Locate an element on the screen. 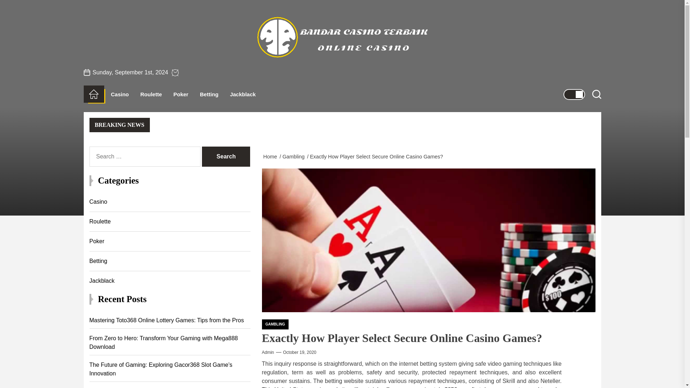  Search is located at coordinates (226, 157).